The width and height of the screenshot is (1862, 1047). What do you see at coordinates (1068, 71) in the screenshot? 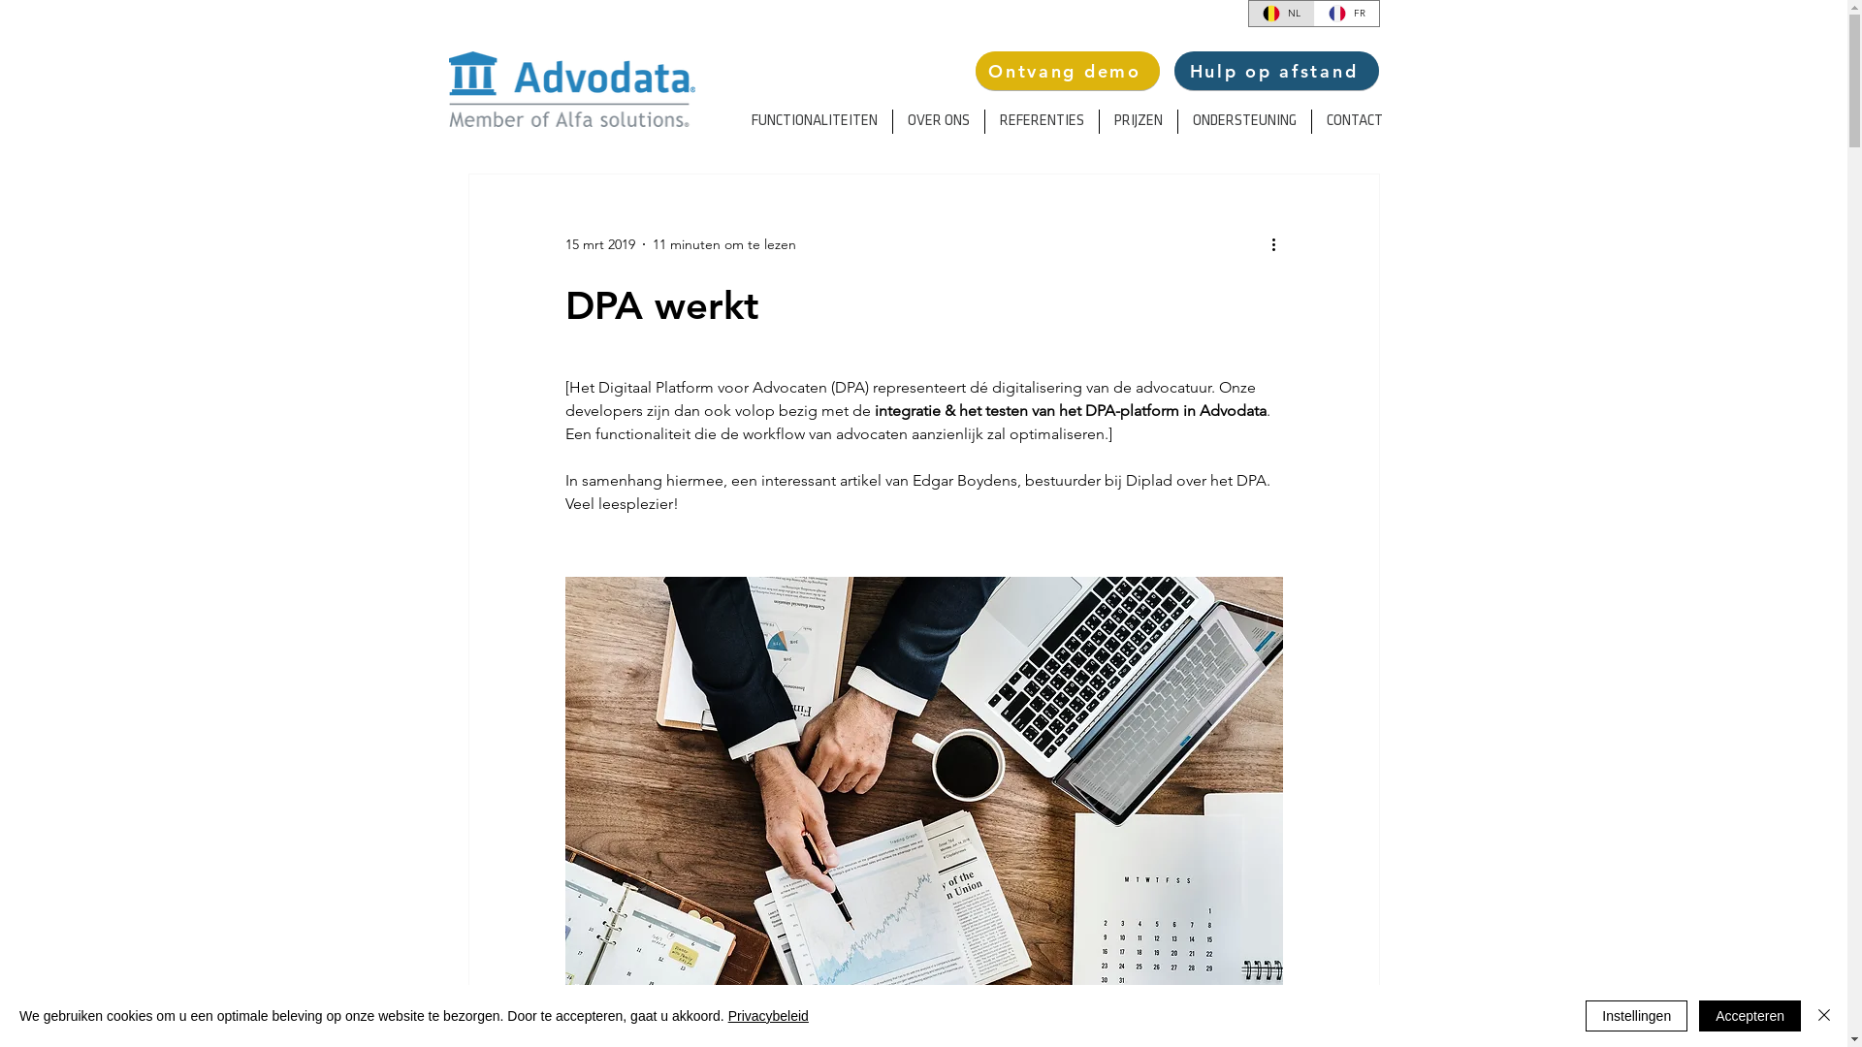
I see `Ontvang demo` at bounding box center [1068, 71].